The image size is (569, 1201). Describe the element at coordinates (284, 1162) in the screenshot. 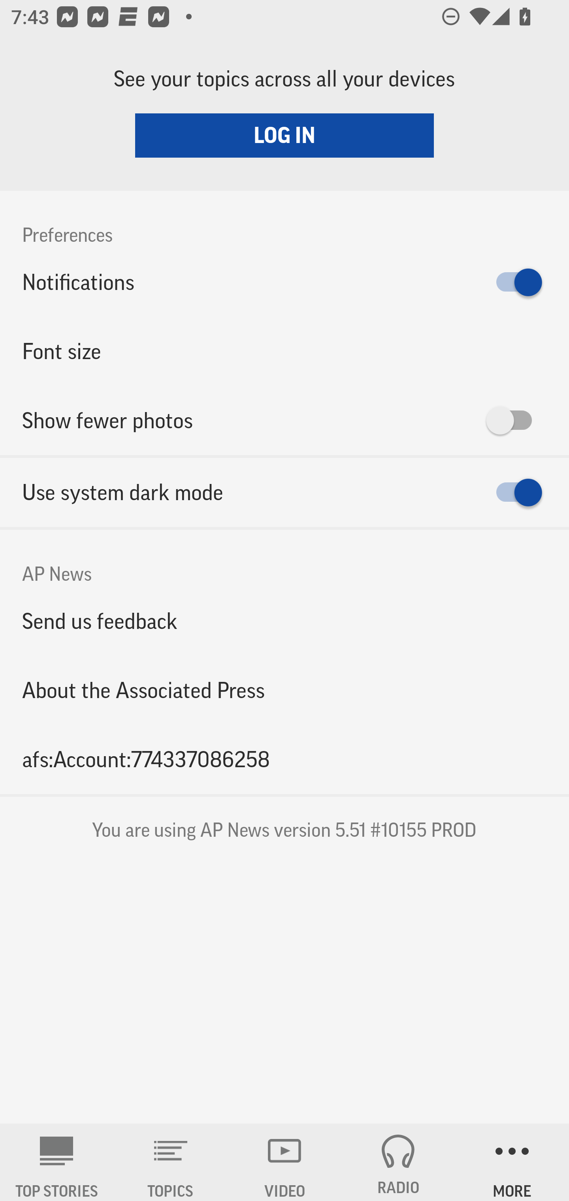

I see `VIDEO` at that location.